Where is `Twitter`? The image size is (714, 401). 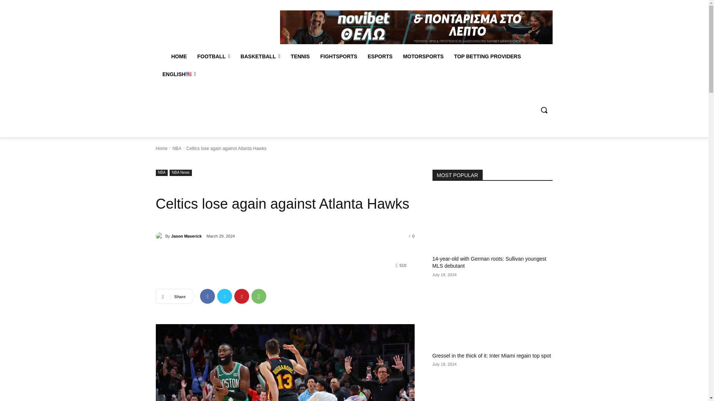 Twitter is located at coordinates (225, 296).